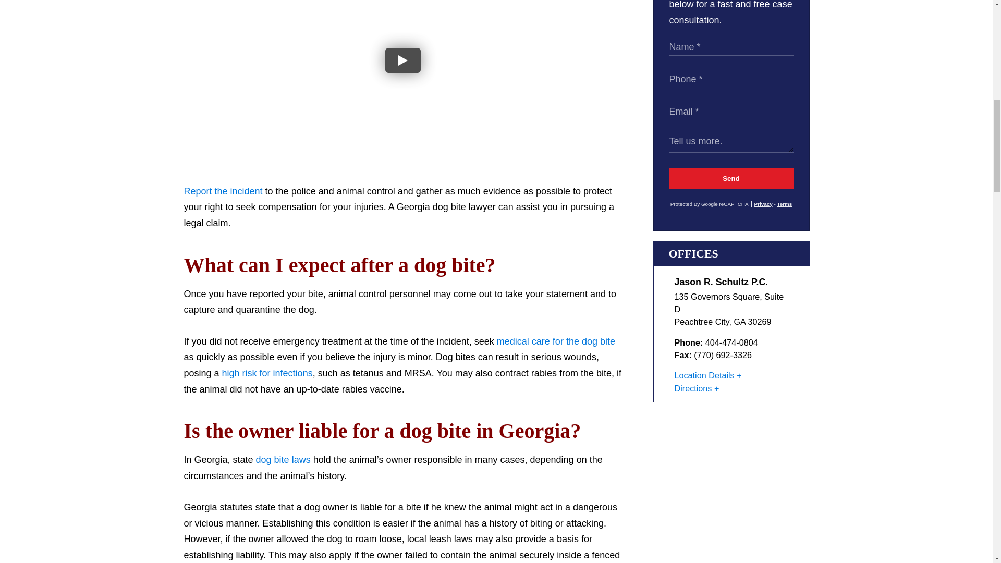 The image size is (1001, 563). What do you see at coordinates (223, 191) in the screenshot?
I see `Report the incident` at bounding box center [223, 191].